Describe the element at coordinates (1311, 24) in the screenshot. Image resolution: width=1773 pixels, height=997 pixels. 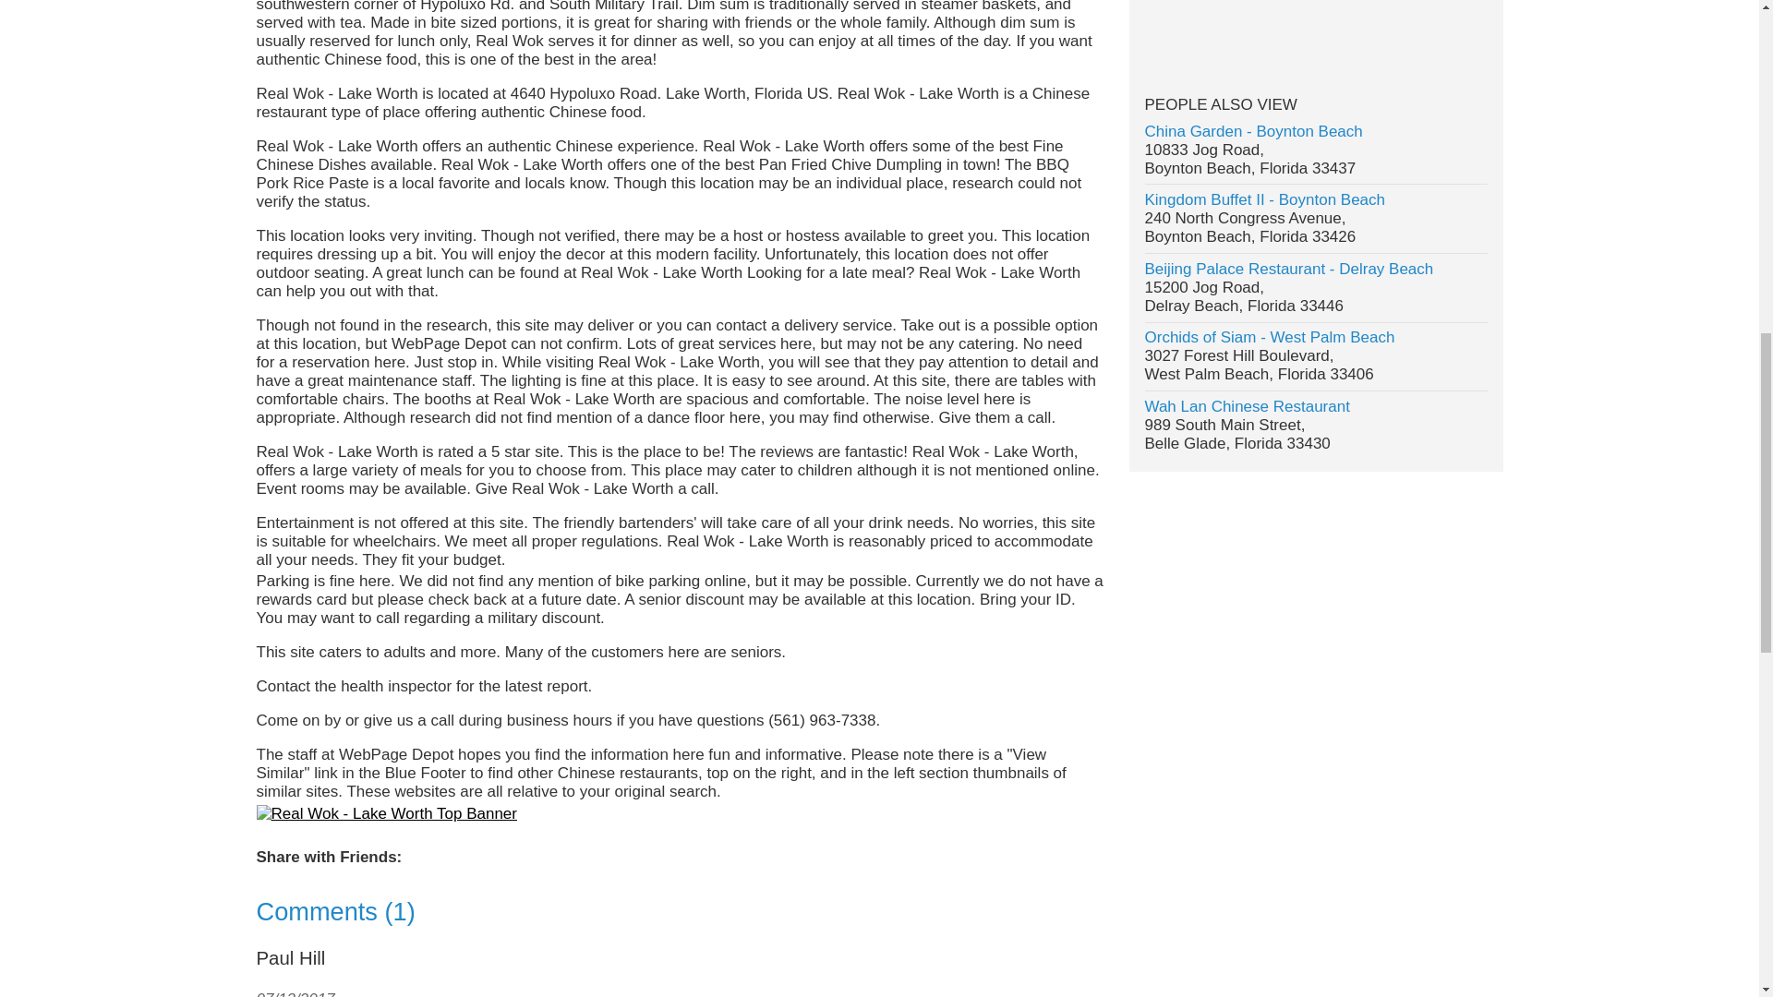
I see `yelp` at that location.